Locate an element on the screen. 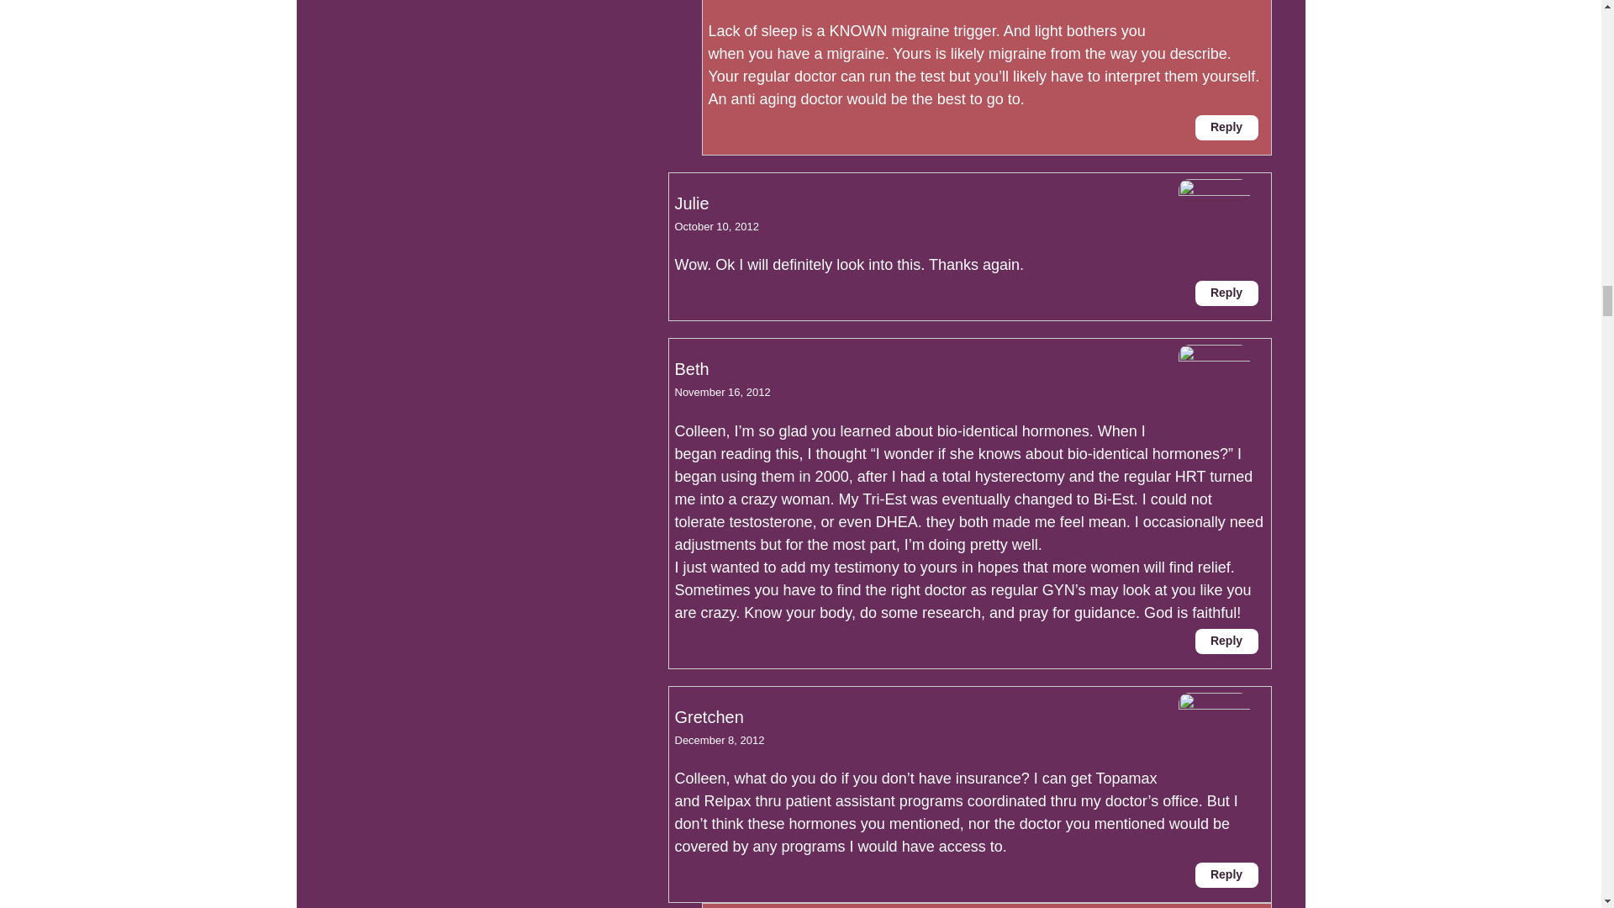  Reply is located at coordinates (1227, 641).